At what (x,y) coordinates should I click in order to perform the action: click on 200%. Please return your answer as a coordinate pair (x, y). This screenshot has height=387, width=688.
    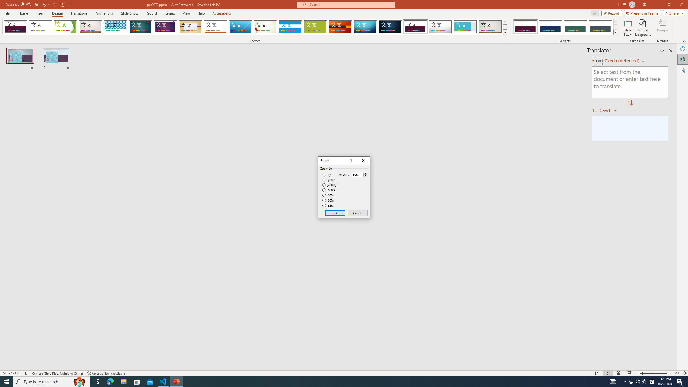
    Looking at the image, I should click on (329, 185).